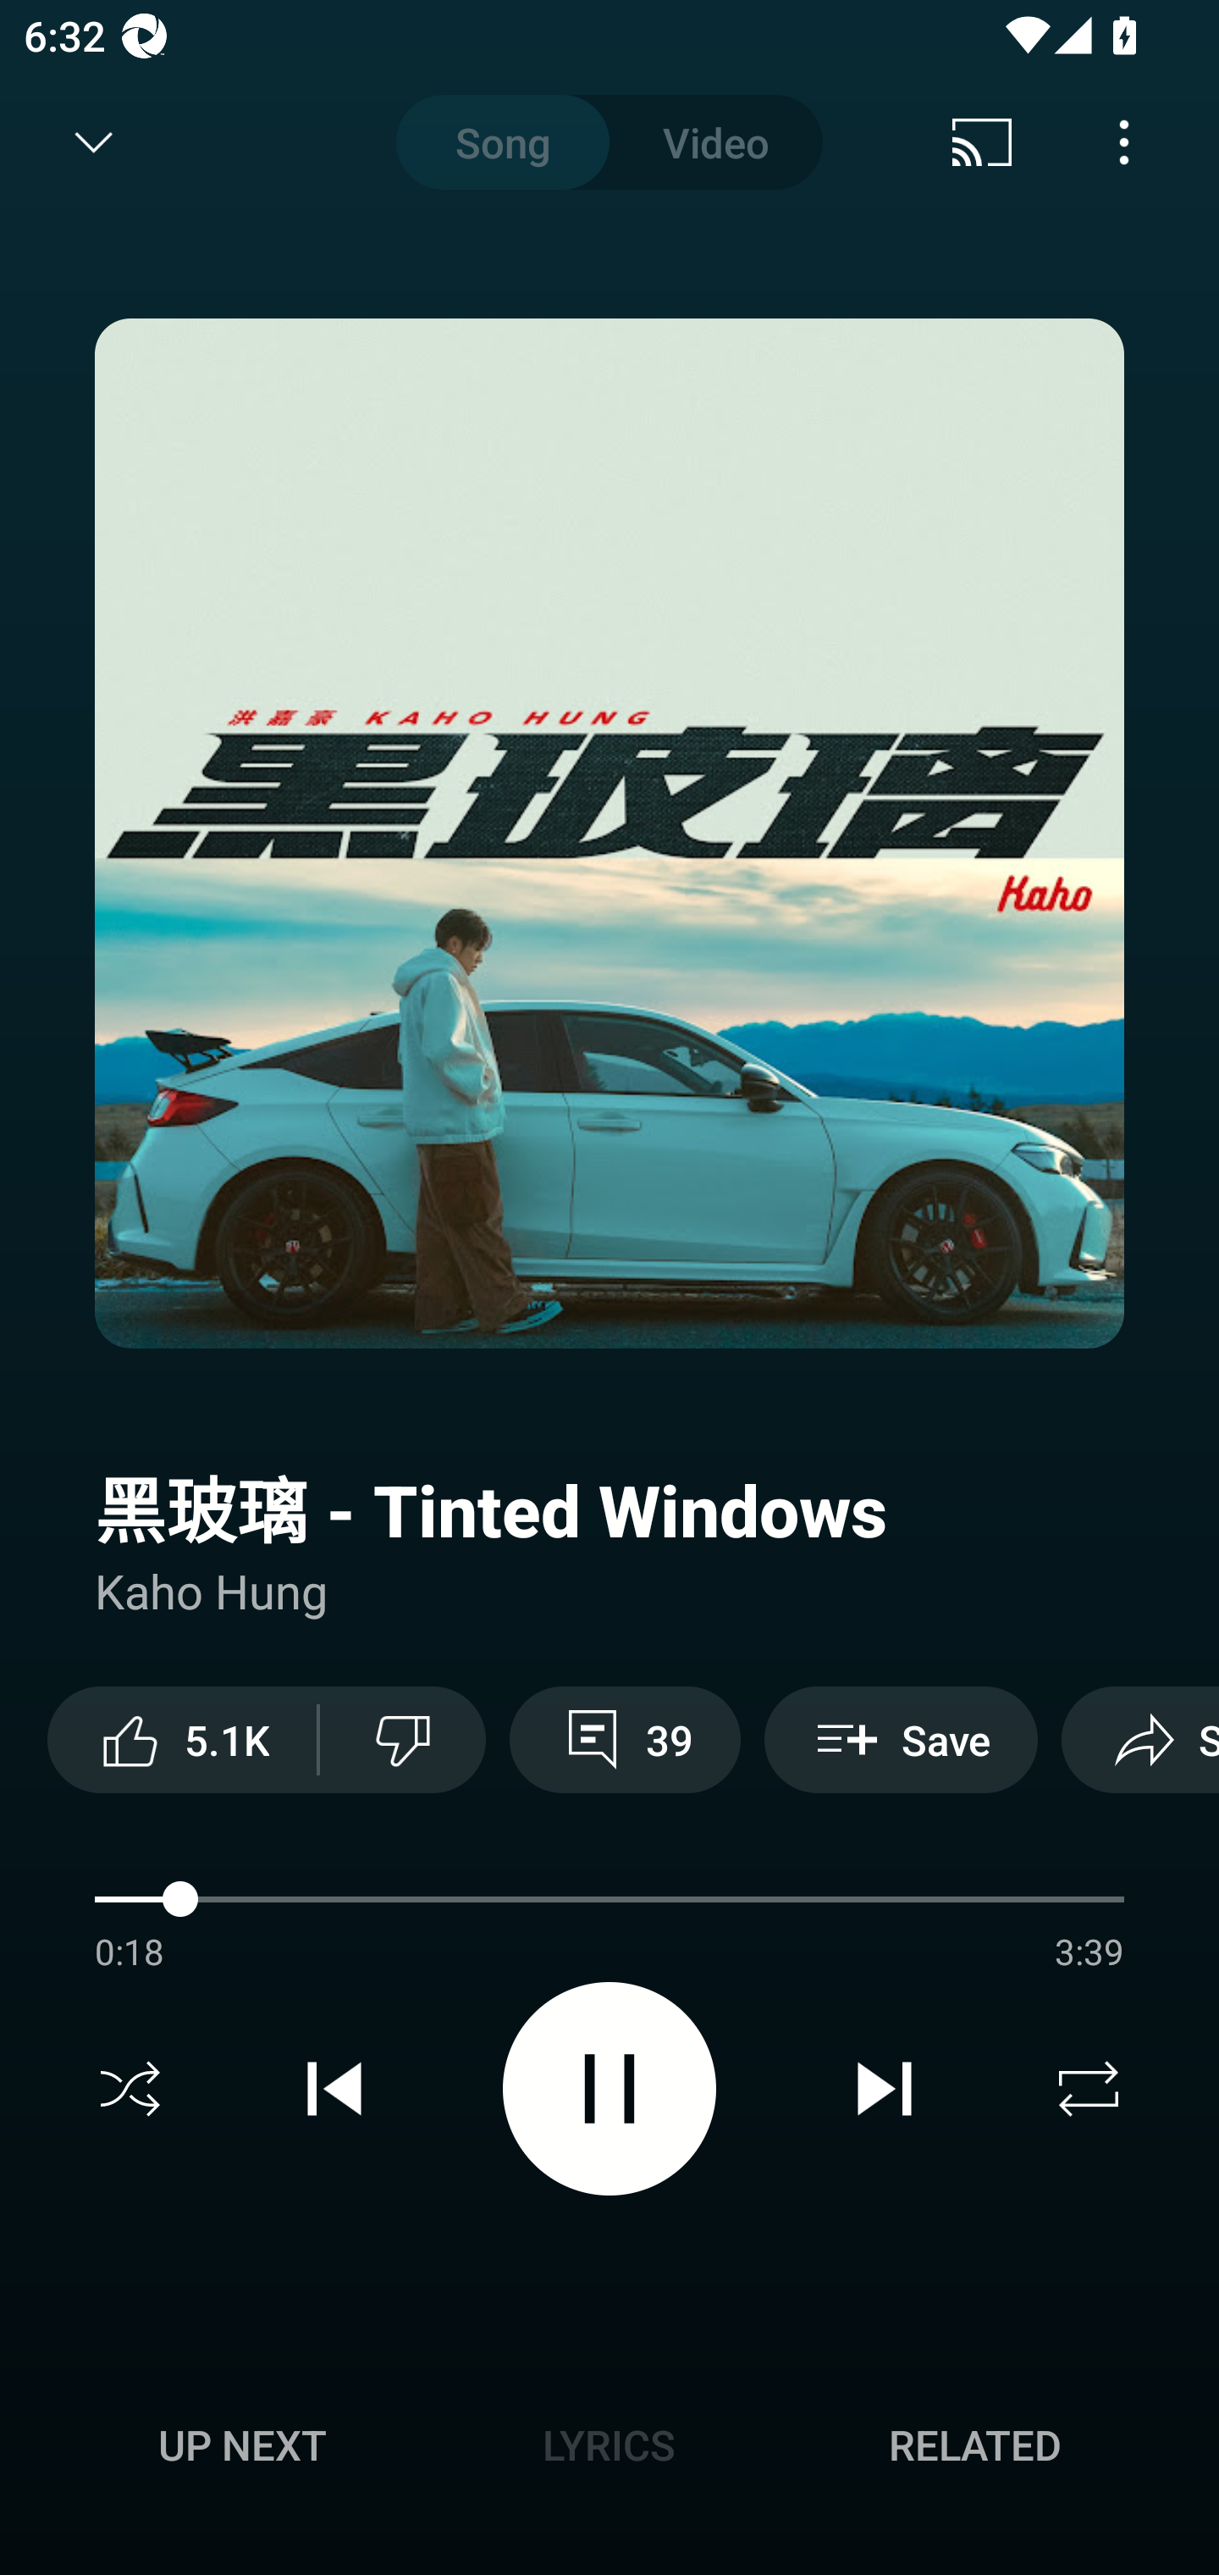 This screenshot has width=1219, height=2575. What do you see at coordinates (975, 2445) in the screenshot?
I see `Related RELATED` at bounding box center [975, 2445].